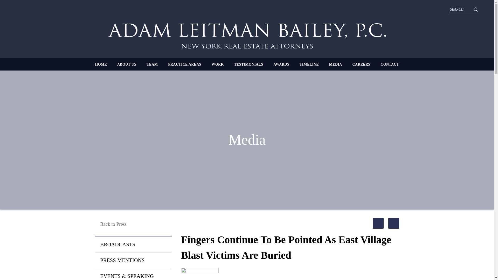  Describe the element at coordinates (152, 64) in the screenshot. I see `TEAM` at that location.